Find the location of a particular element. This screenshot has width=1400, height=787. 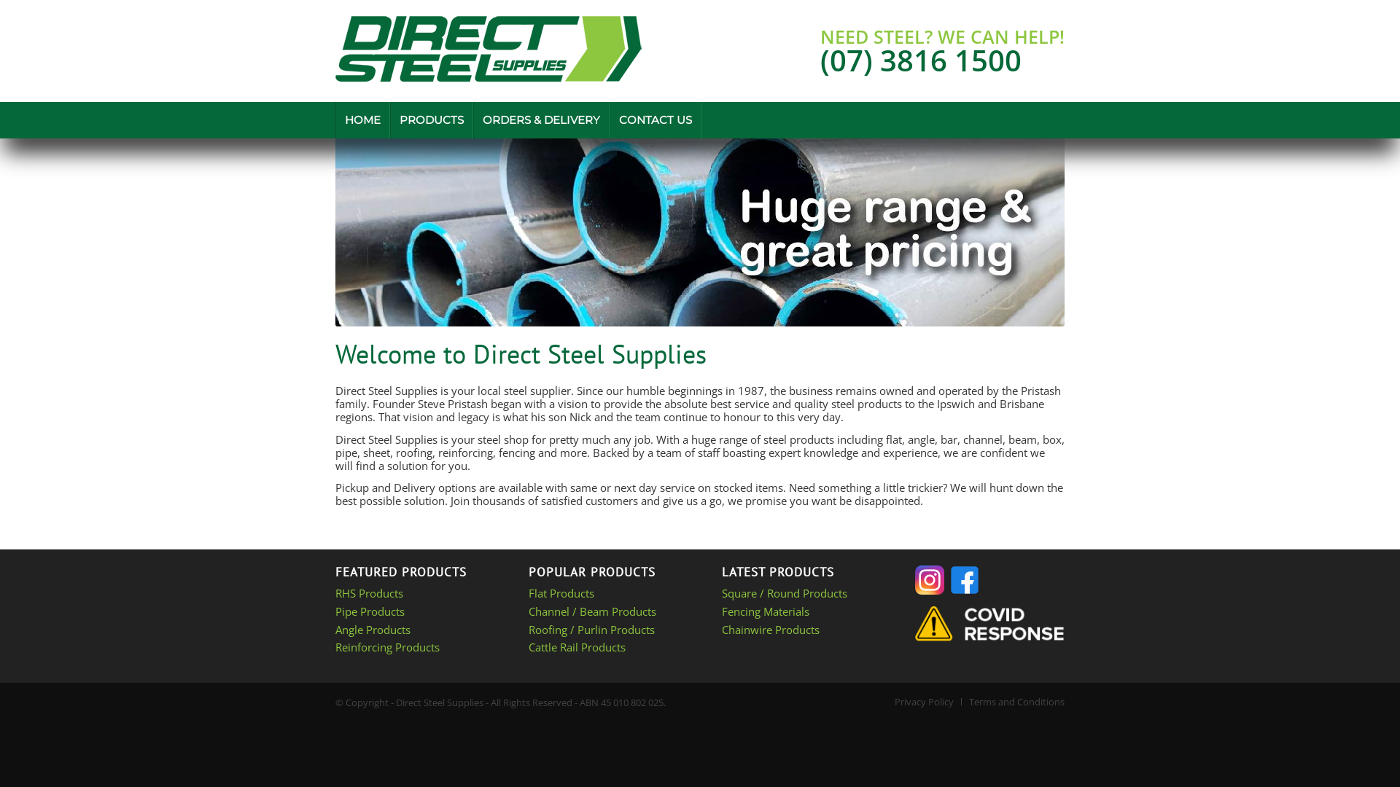

Fencing Materials is located at coordinates (796, 612).